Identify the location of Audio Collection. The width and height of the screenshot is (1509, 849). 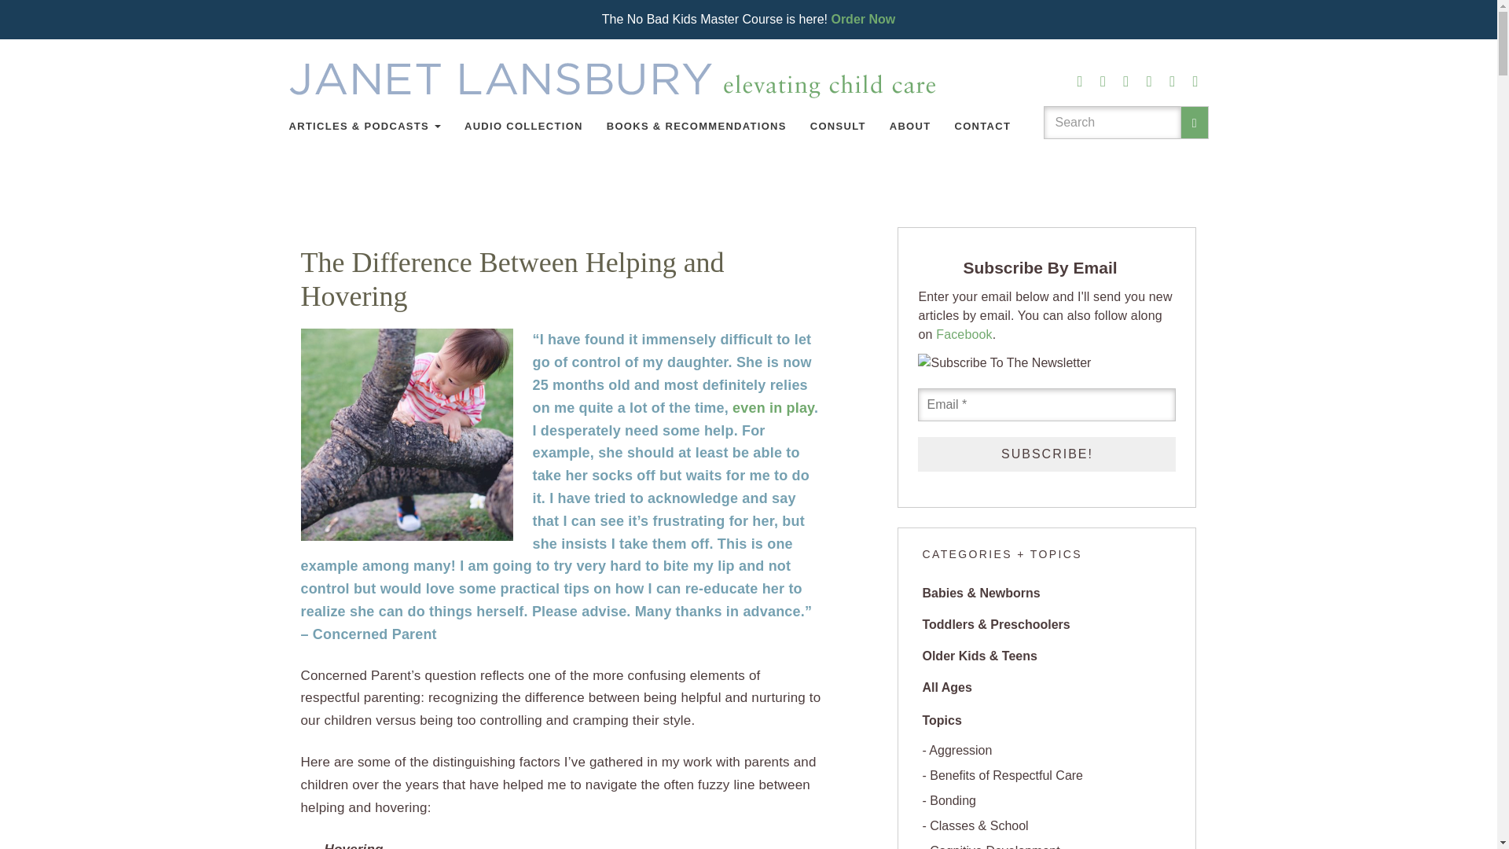
(523, 126).